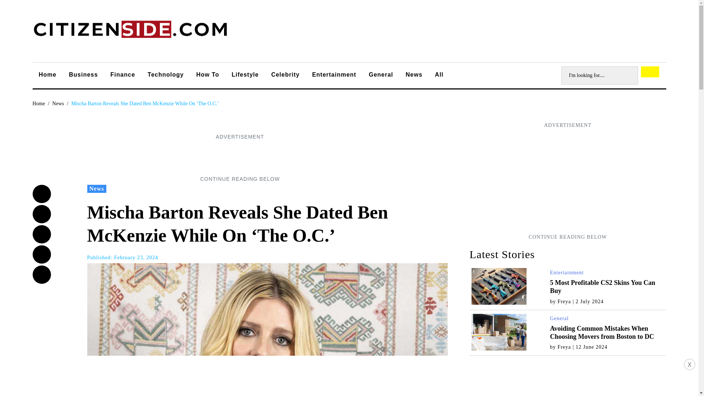  I want to click on Advertisement, so click(239, 158).